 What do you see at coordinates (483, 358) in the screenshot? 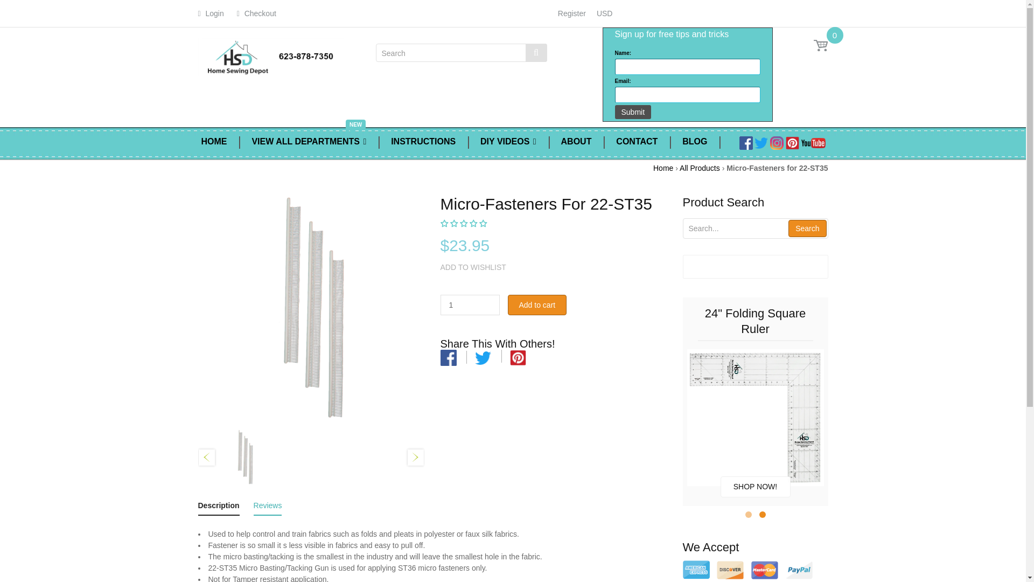
I see `Tweet this` at bounding box center [483, 358].